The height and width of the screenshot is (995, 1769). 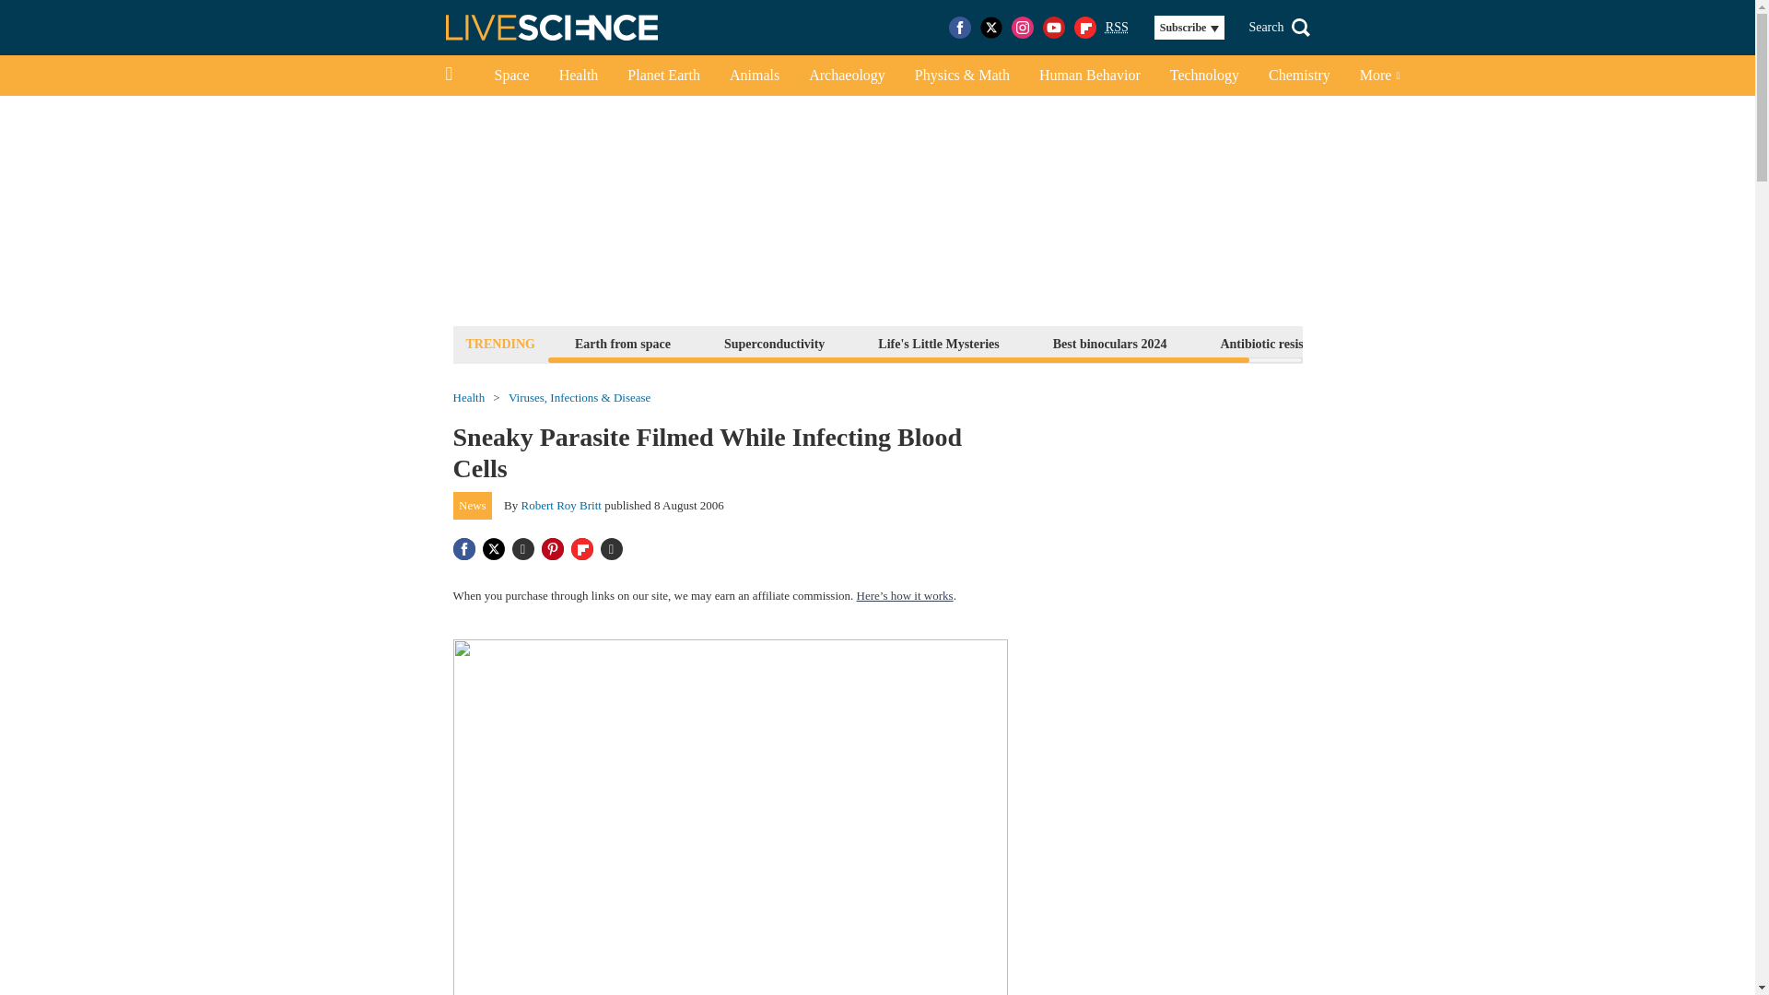 What do you see at coordinates (561, 505) in the screenshot?
I see `Robert Roy Britt` at bounding box center [561, 505].